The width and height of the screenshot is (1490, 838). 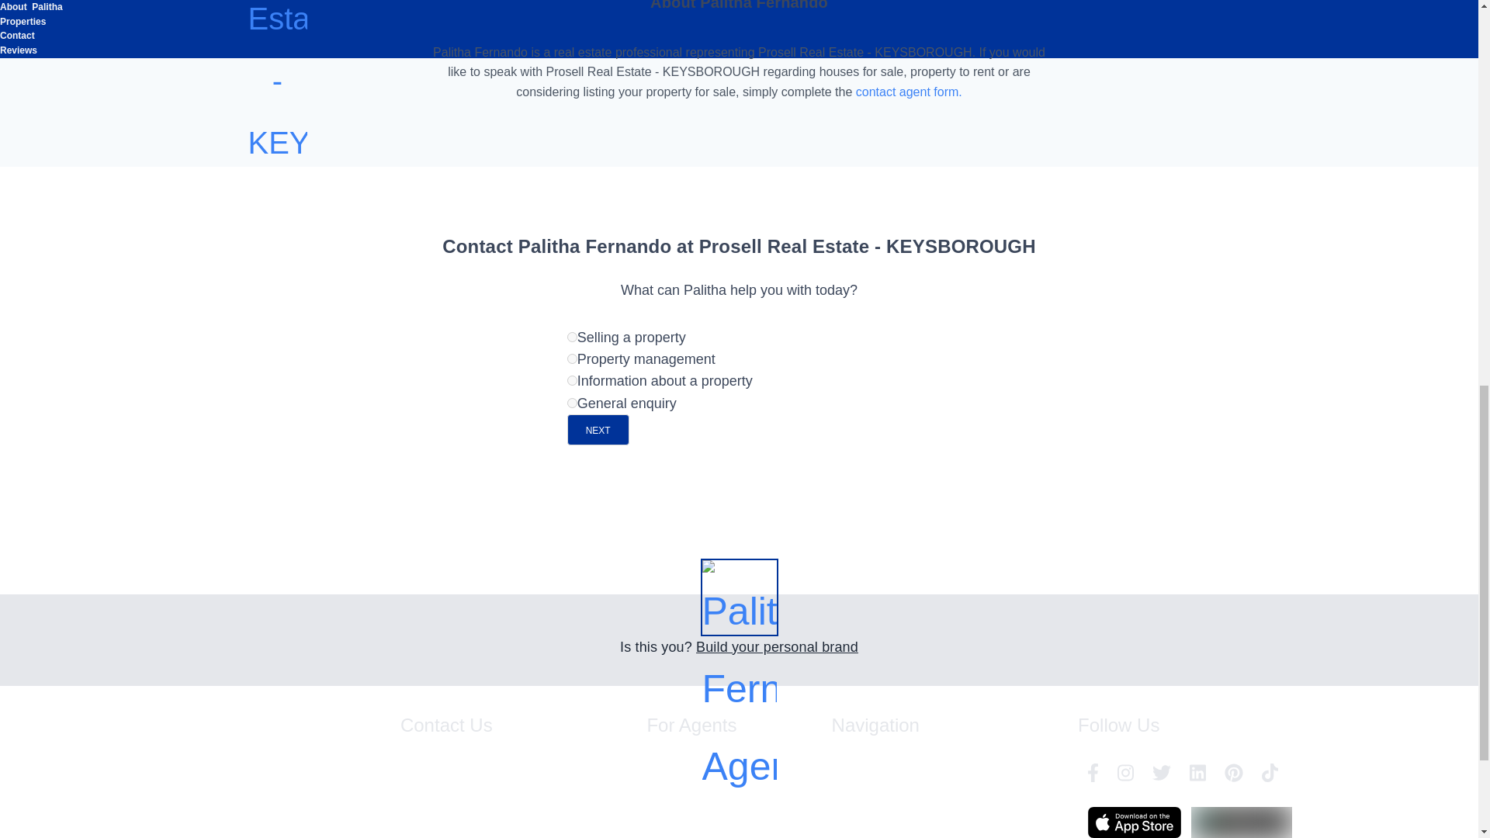 What do you see at coordinates (1197, 773) in the screenshot?
I see `Realty LinkedIn` at bounding box center [1197, 773].